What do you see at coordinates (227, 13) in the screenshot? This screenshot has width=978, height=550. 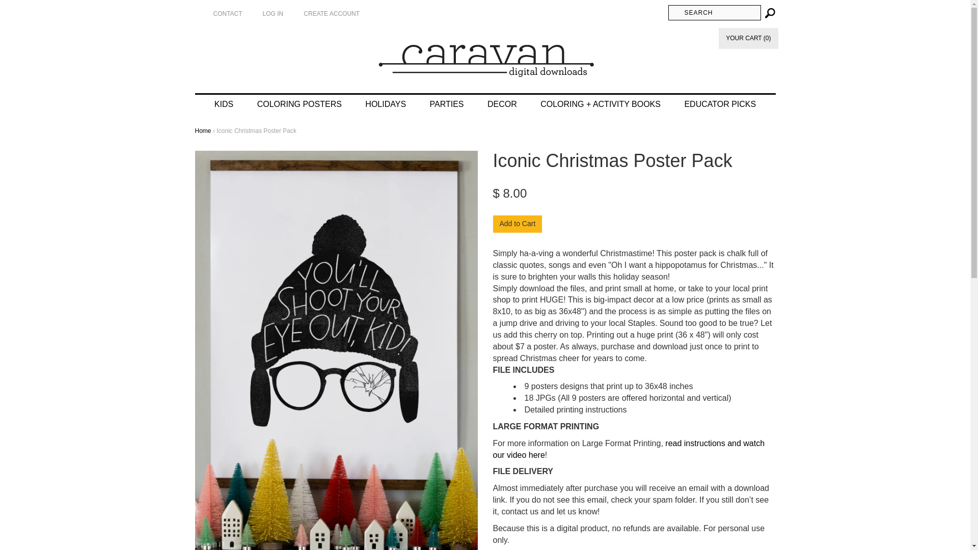 I see `CONTACT` at bounding box center [227, 13].